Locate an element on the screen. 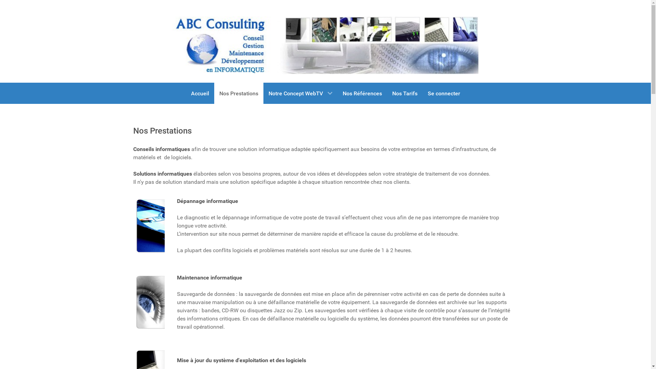  Notre Concept WebTV is located at coordinates (300, 93).